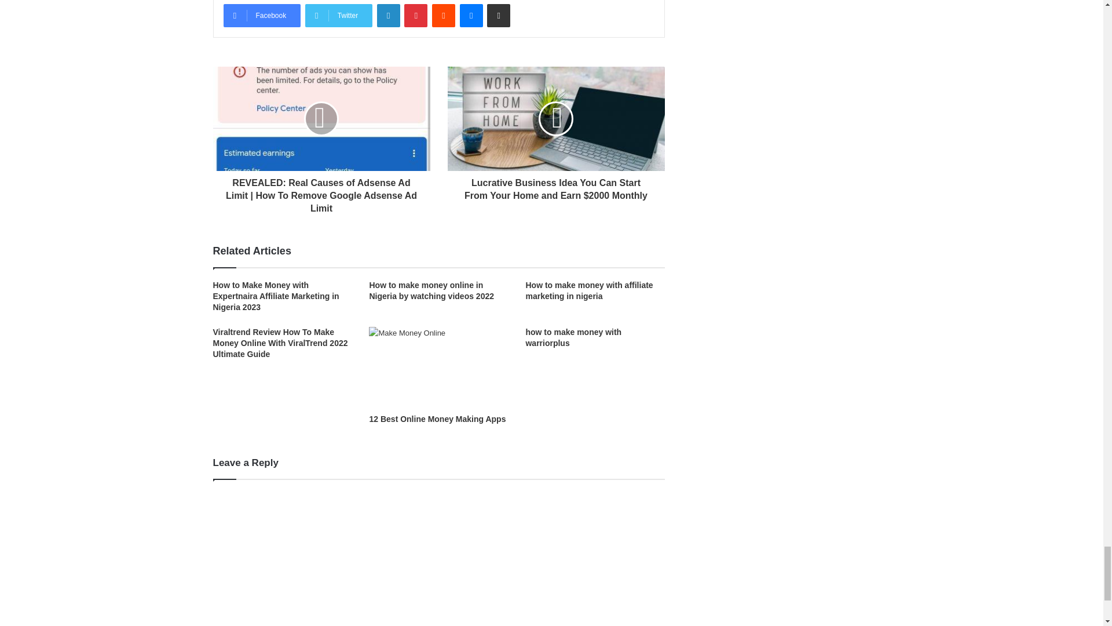  Describe the element at coordinates (444, 15) in the screenshot. I see `Reddit` at that location.